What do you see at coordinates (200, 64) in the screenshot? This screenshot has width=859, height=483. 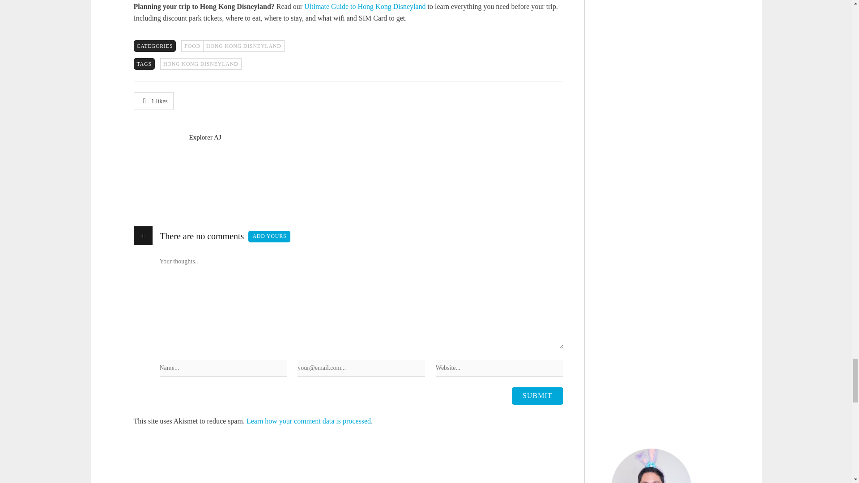 I see `View all posts tagged Hong Kong Disneyland` at bounding box center [200, 64].